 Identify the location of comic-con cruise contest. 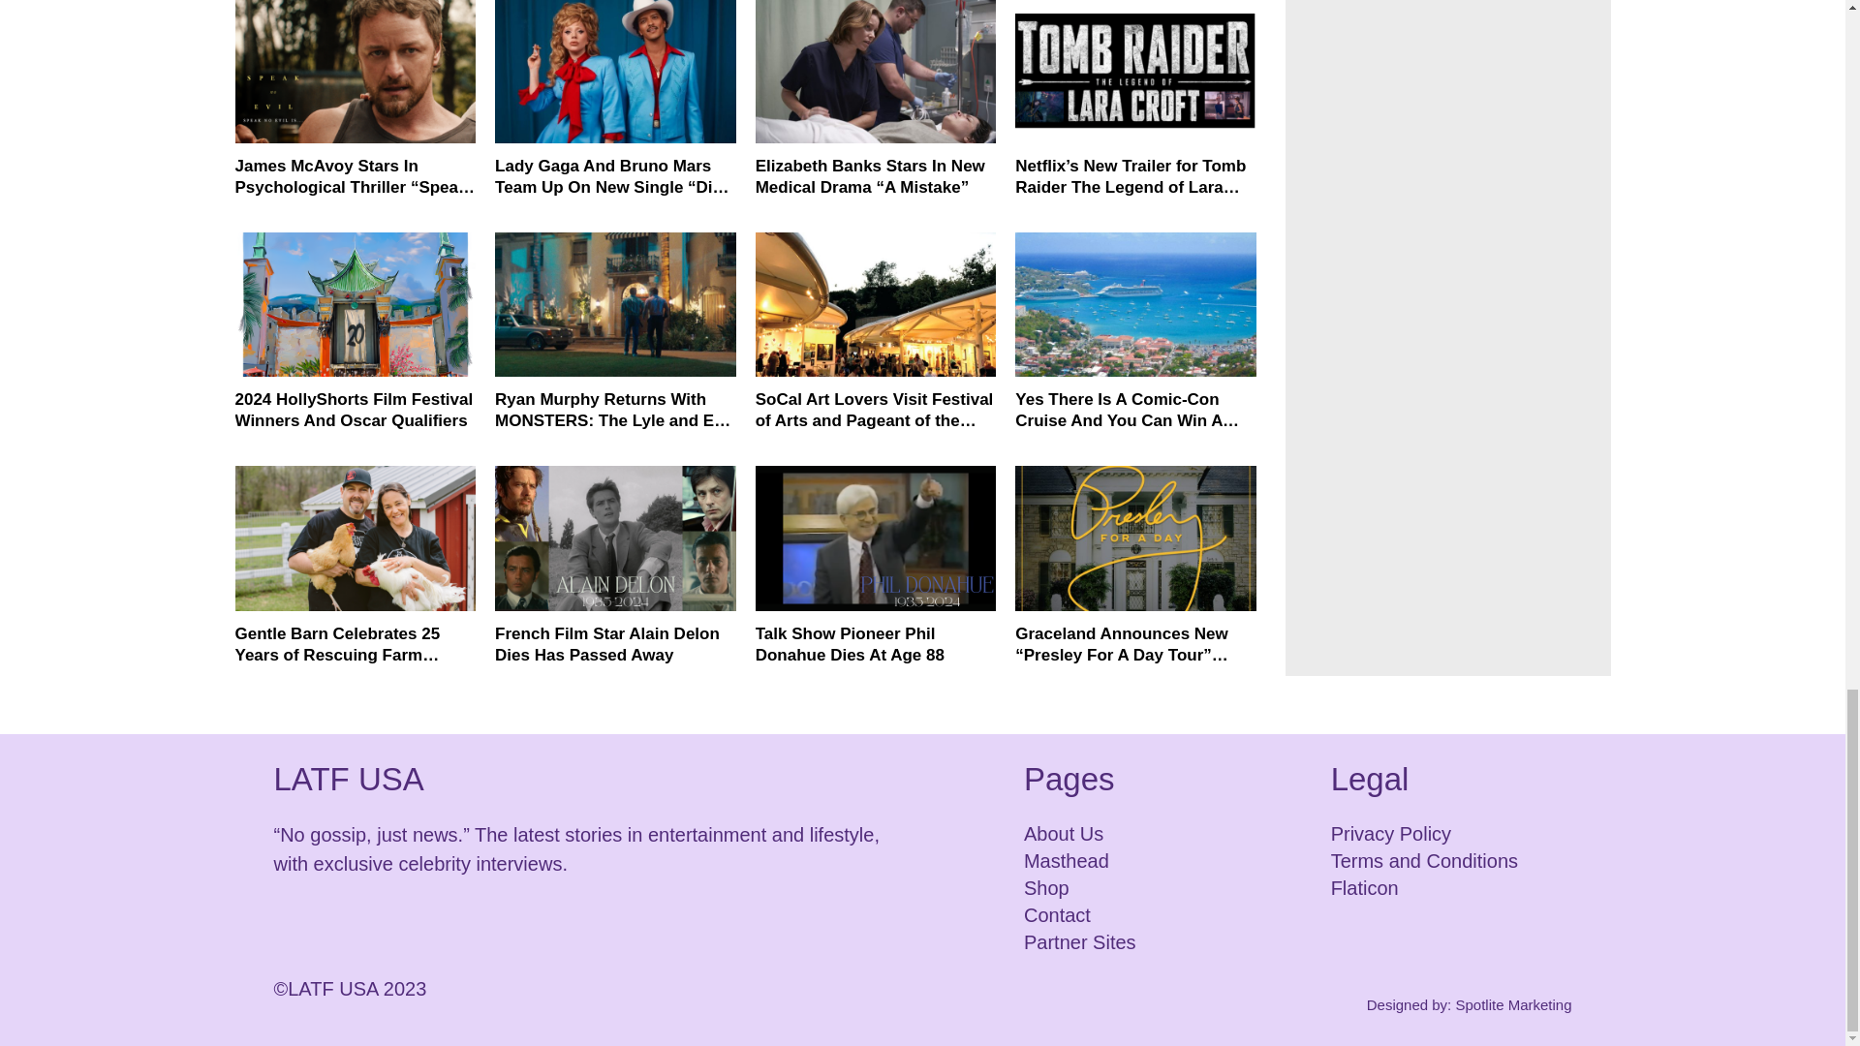
(1135, 304).